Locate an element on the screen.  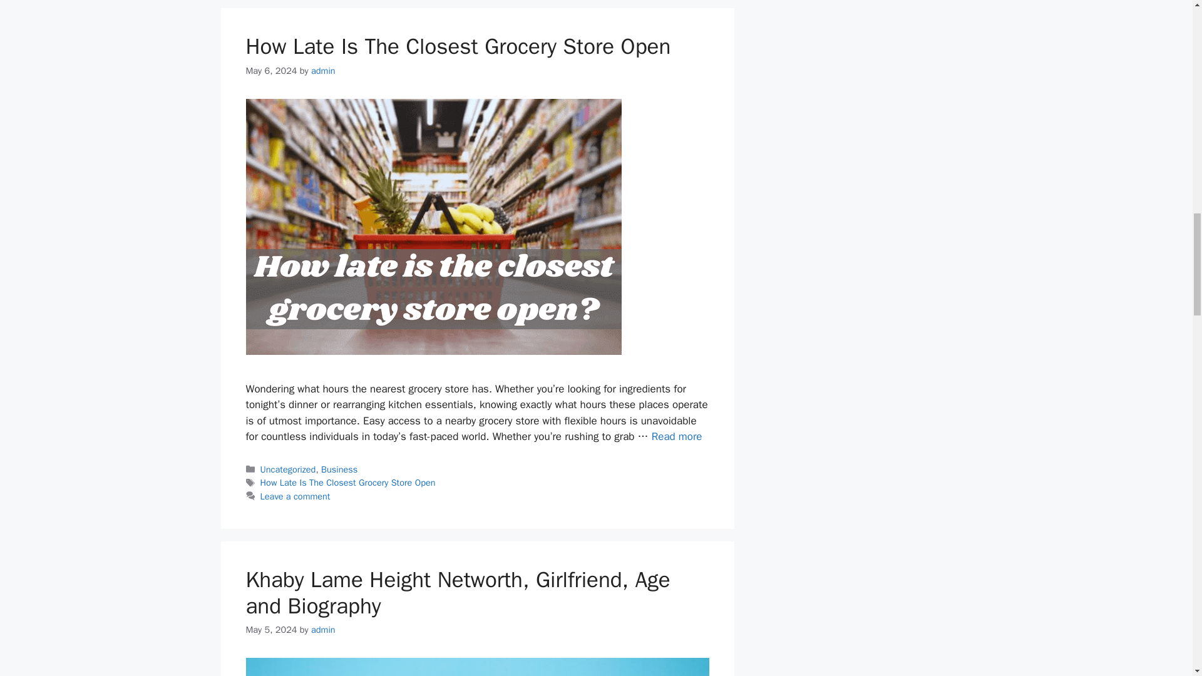
How Late Is The Closest Grocery Store Open is located at coordinates (676, 436).